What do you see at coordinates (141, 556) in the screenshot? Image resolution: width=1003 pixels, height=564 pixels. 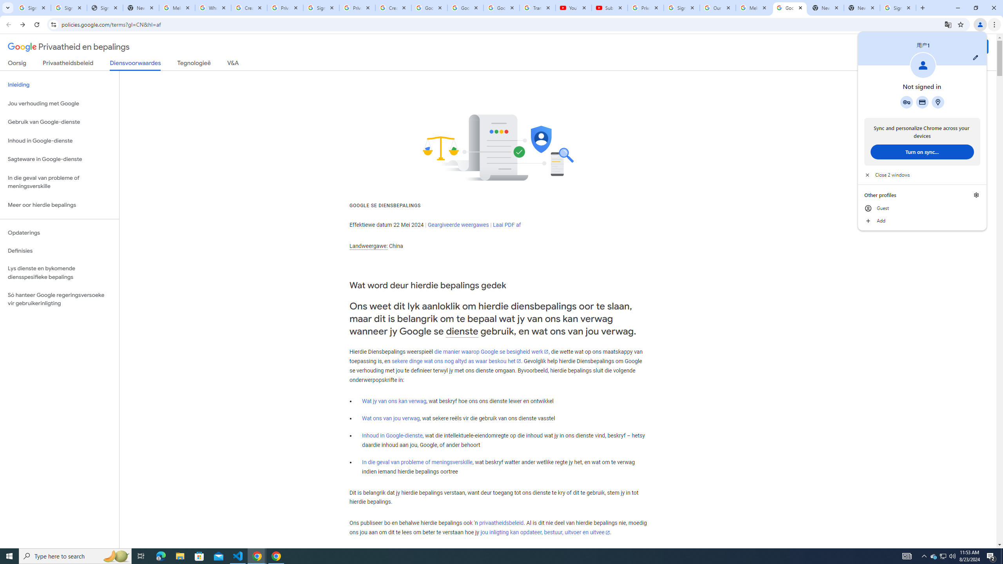 I see `Manage profiles` at bounding box center [141, 556].